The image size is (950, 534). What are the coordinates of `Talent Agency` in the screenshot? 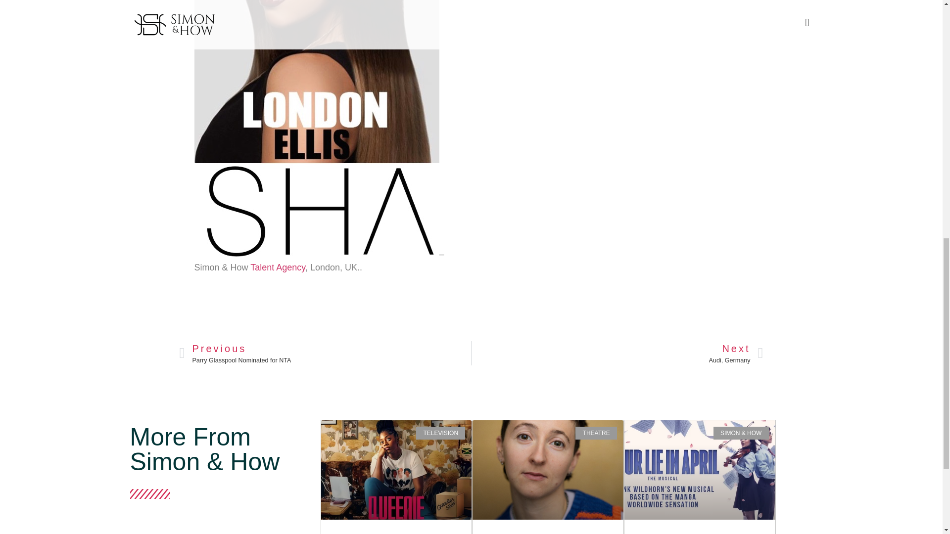 It's located at (617, 353).